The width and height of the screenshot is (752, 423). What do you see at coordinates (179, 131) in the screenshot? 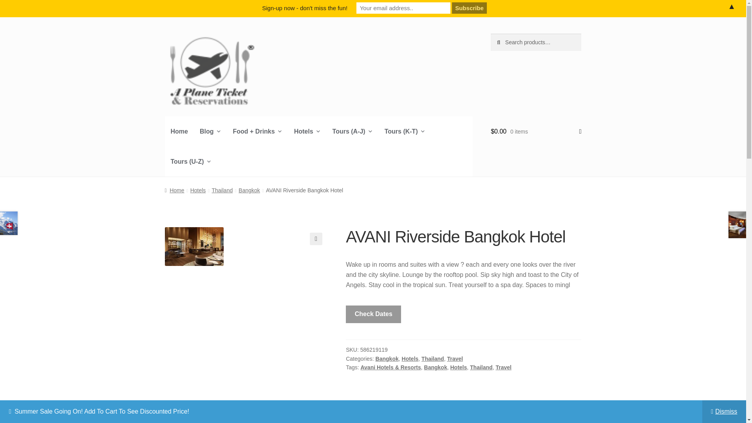
I see `Home` at bounding box center [179, 131].